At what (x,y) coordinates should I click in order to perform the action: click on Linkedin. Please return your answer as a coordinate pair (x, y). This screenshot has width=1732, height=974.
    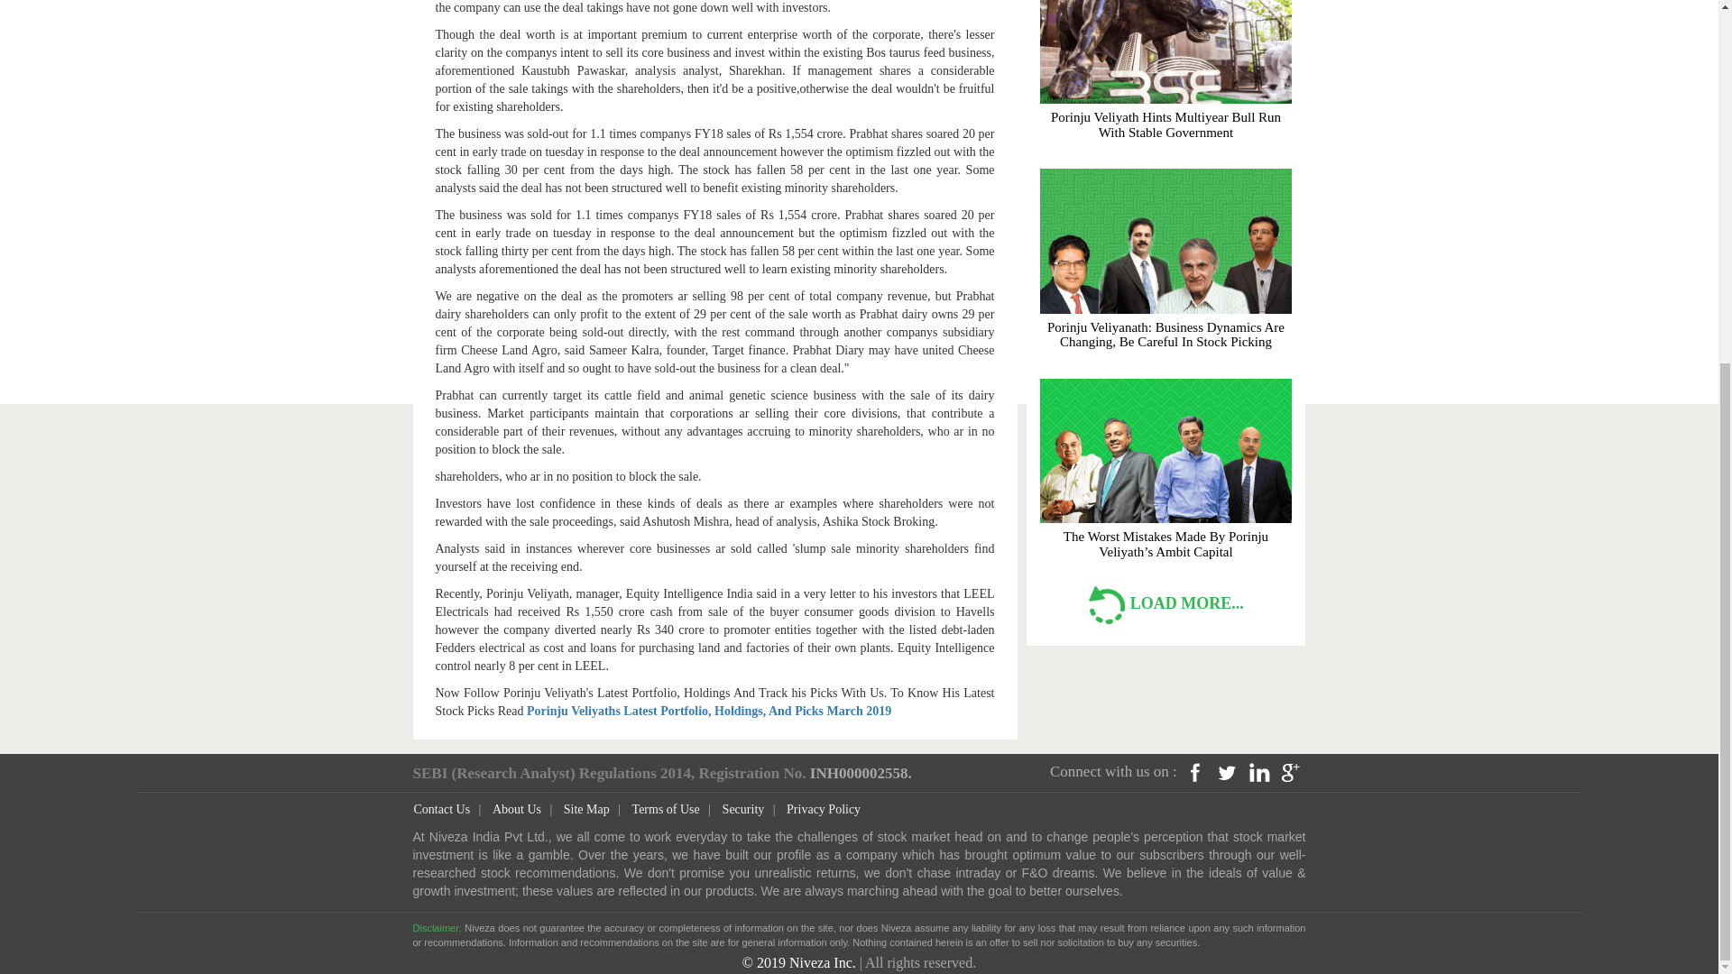
    Looking at the image, I should click on (1259, 771).